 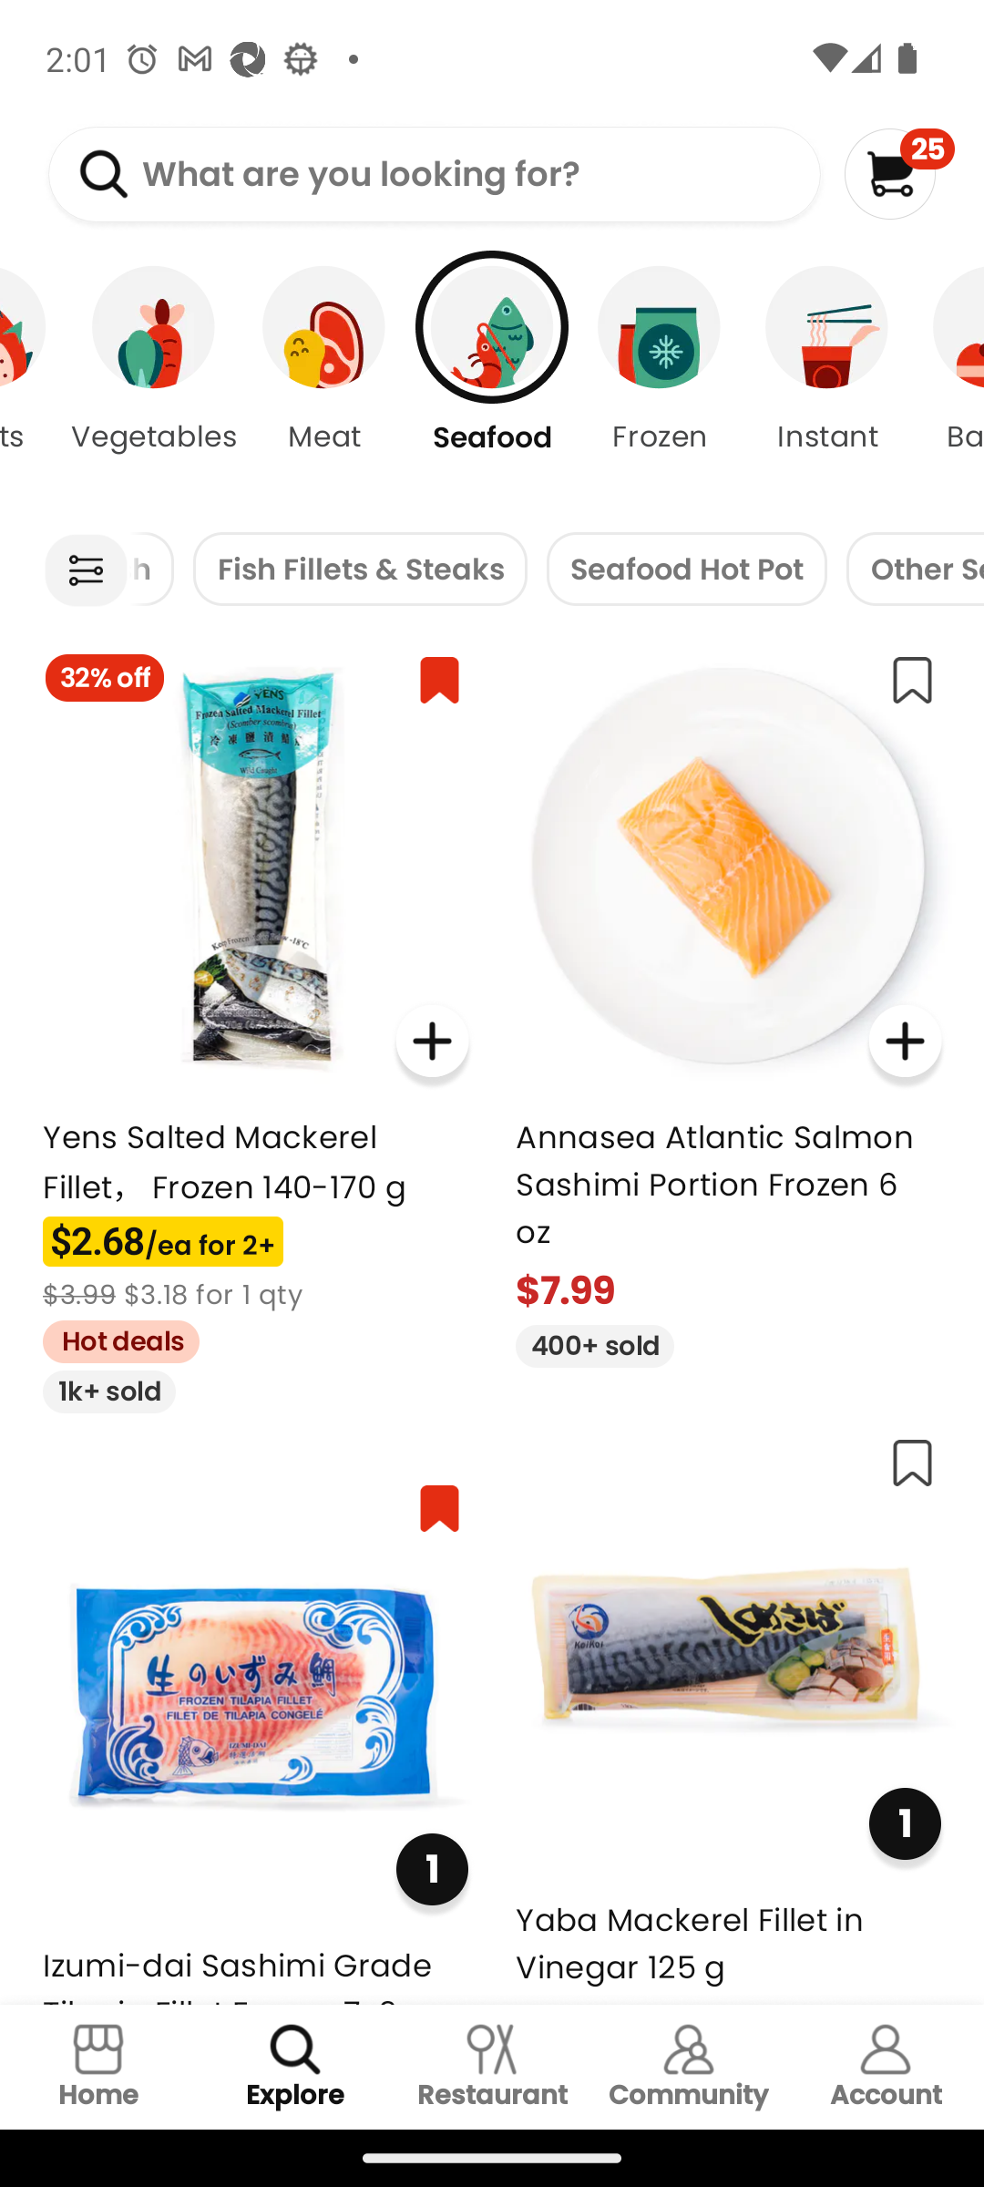 I want to click on Instant, so click(x=827, y=383).